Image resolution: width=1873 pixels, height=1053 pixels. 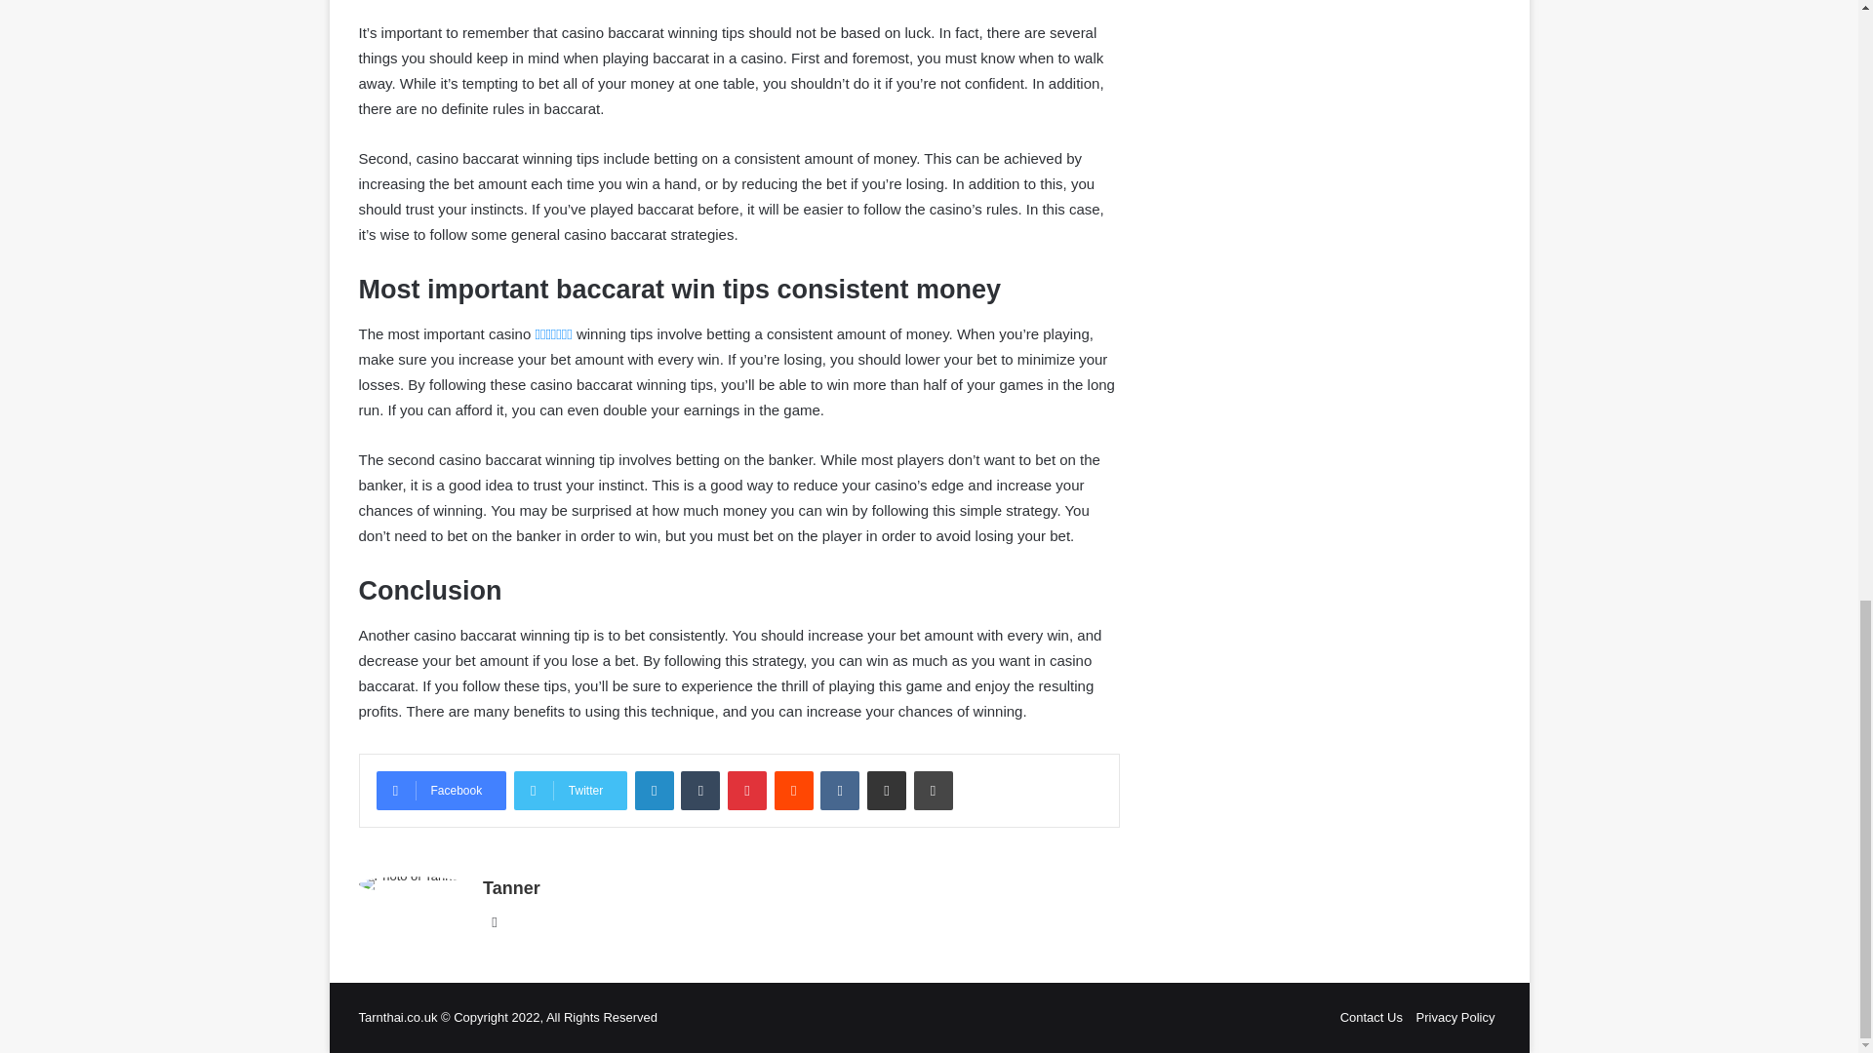 I want to click on Reddit, so click(x=794, y=790).